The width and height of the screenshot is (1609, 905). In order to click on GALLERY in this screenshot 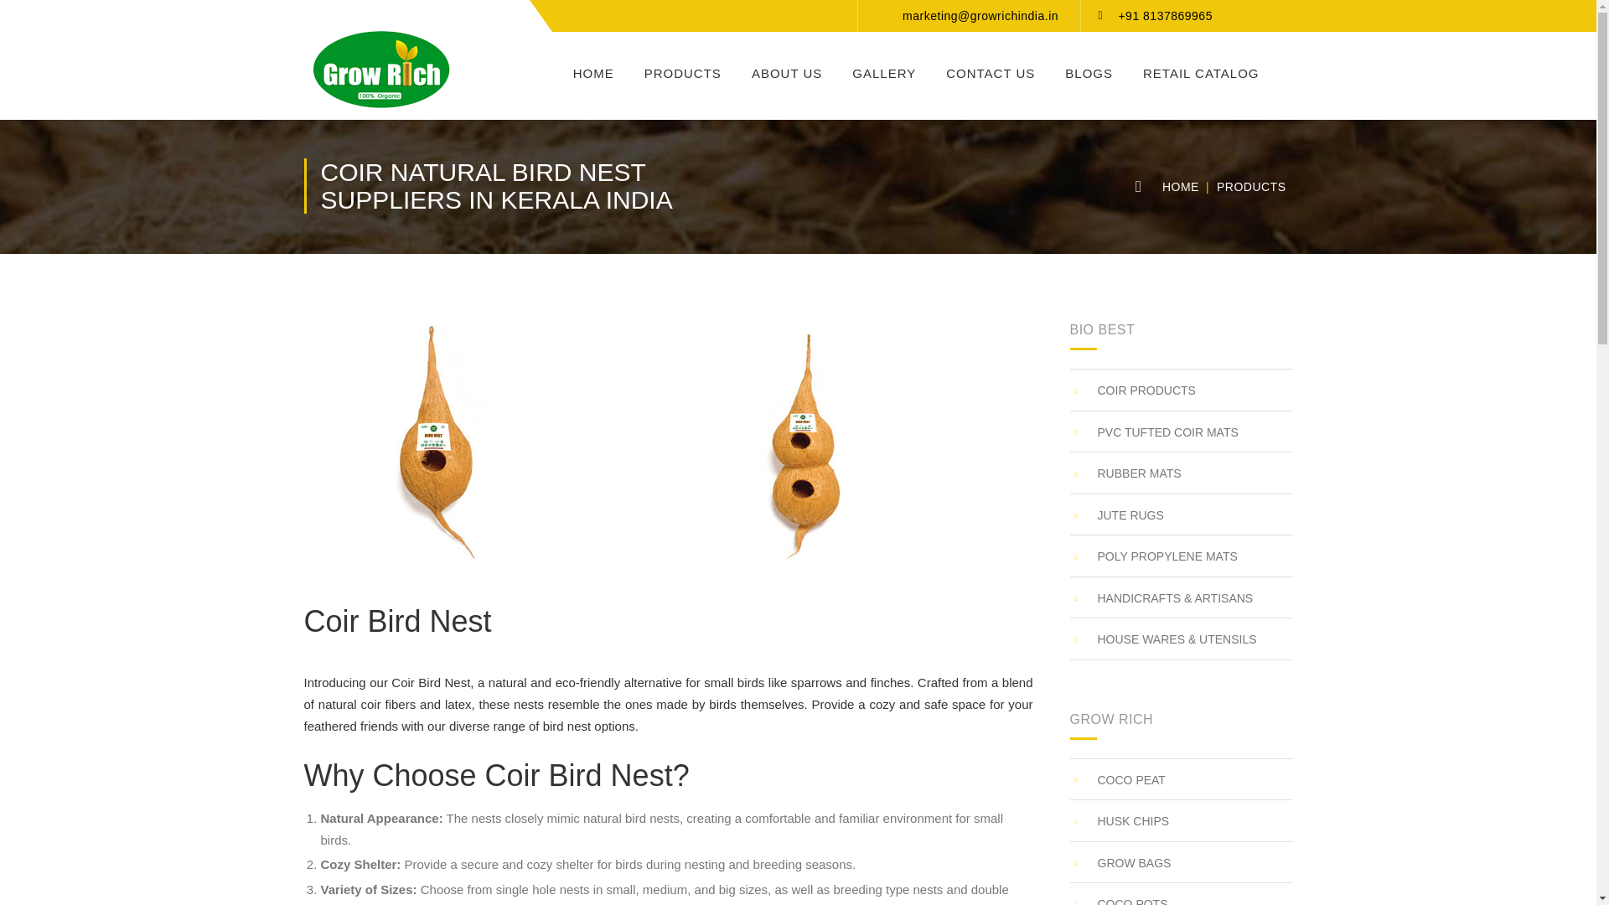, I will do `click(883, 65)`.